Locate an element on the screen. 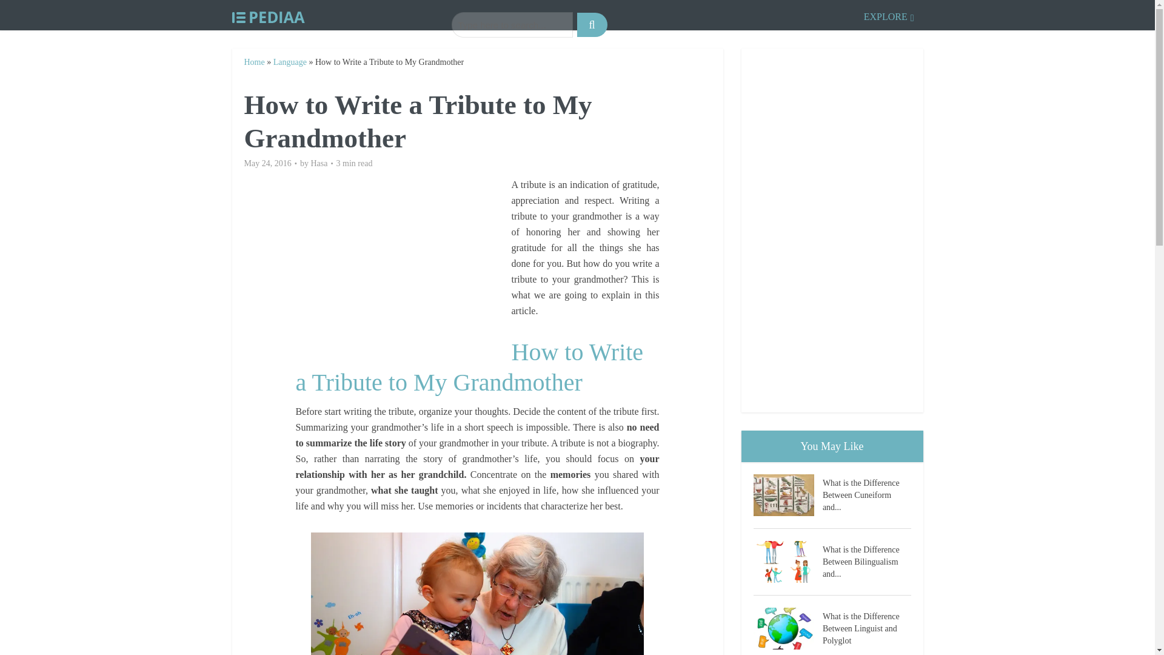  What is the Difference Between Linguist and Polyglot is located at coordinates (867, 627).